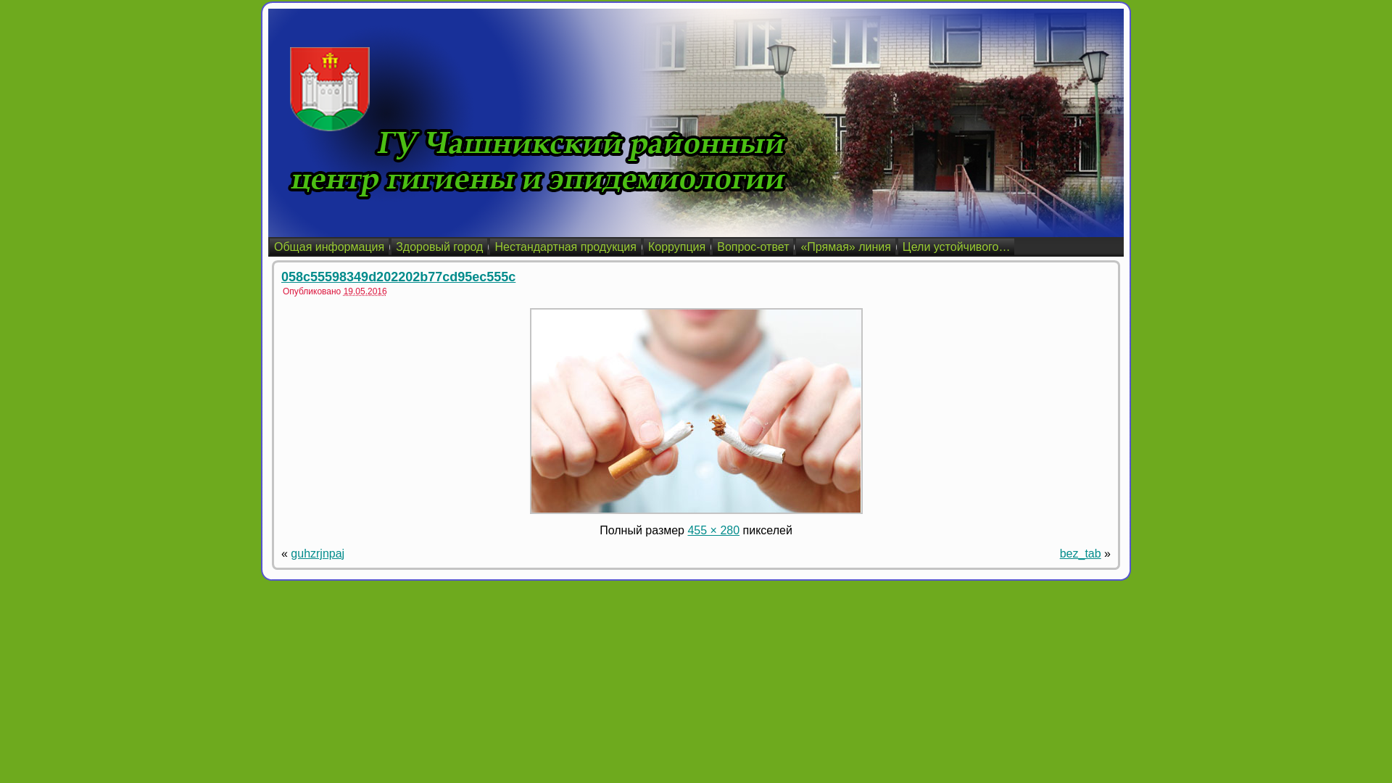  Describe the element at coordinates (1080, 554) in the screenshot. I see `bez_tab` at that location.